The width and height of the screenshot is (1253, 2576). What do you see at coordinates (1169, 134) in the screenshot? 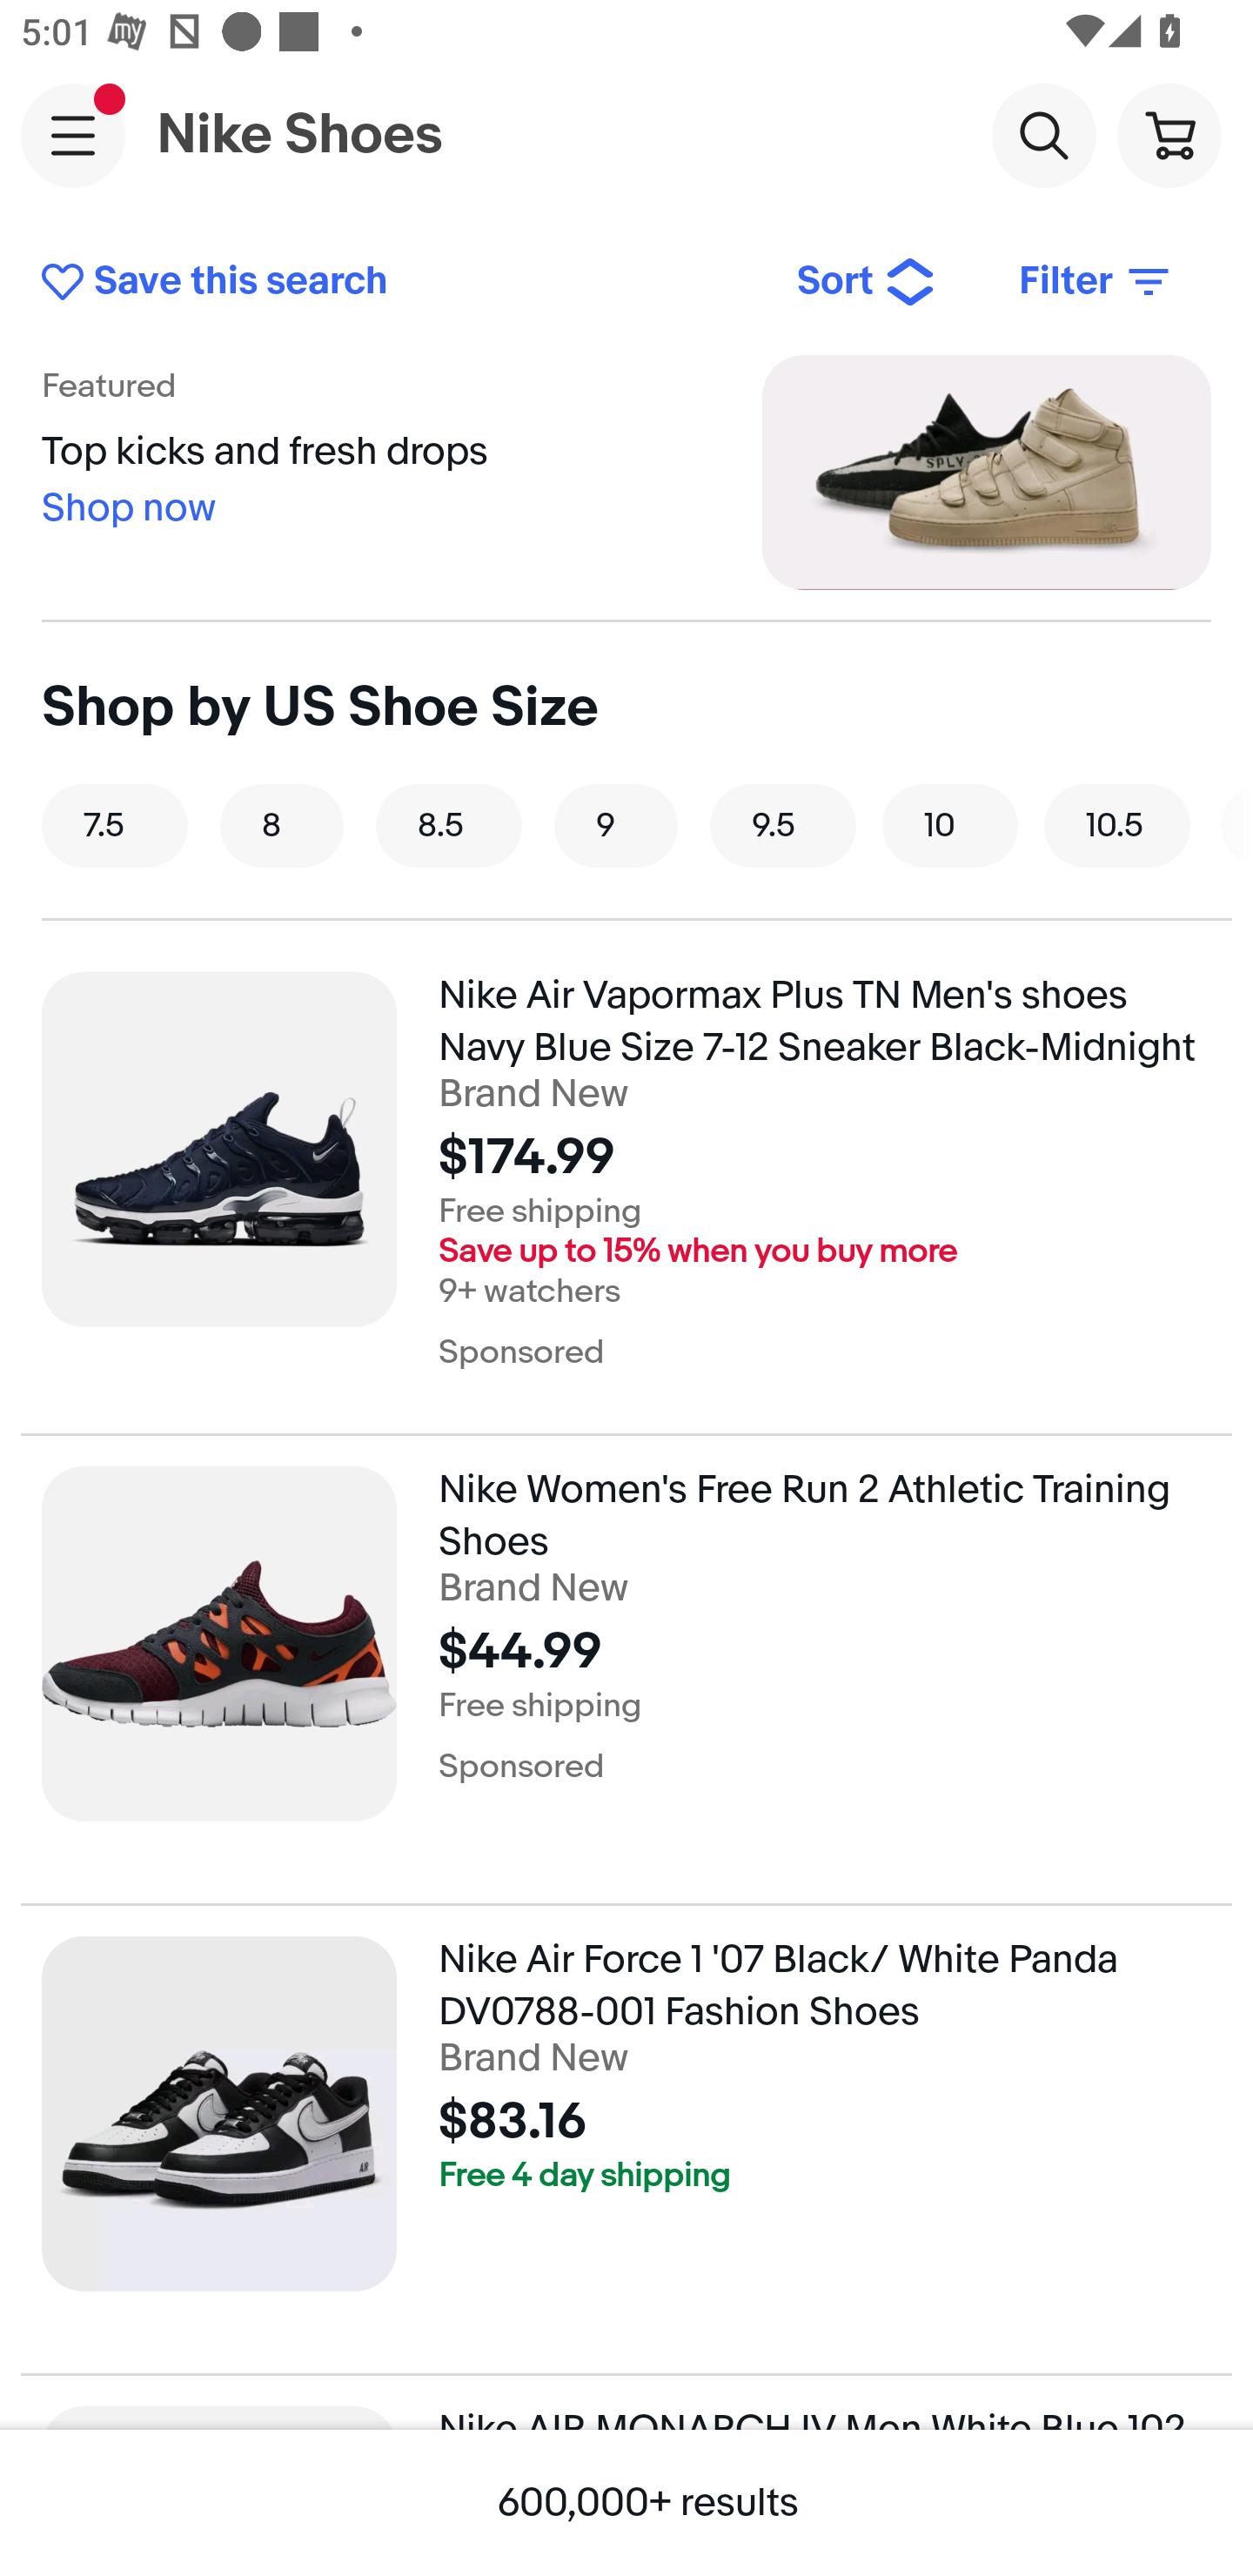
I see `Cart button shopping cart` at bounding box center [1169, 134].